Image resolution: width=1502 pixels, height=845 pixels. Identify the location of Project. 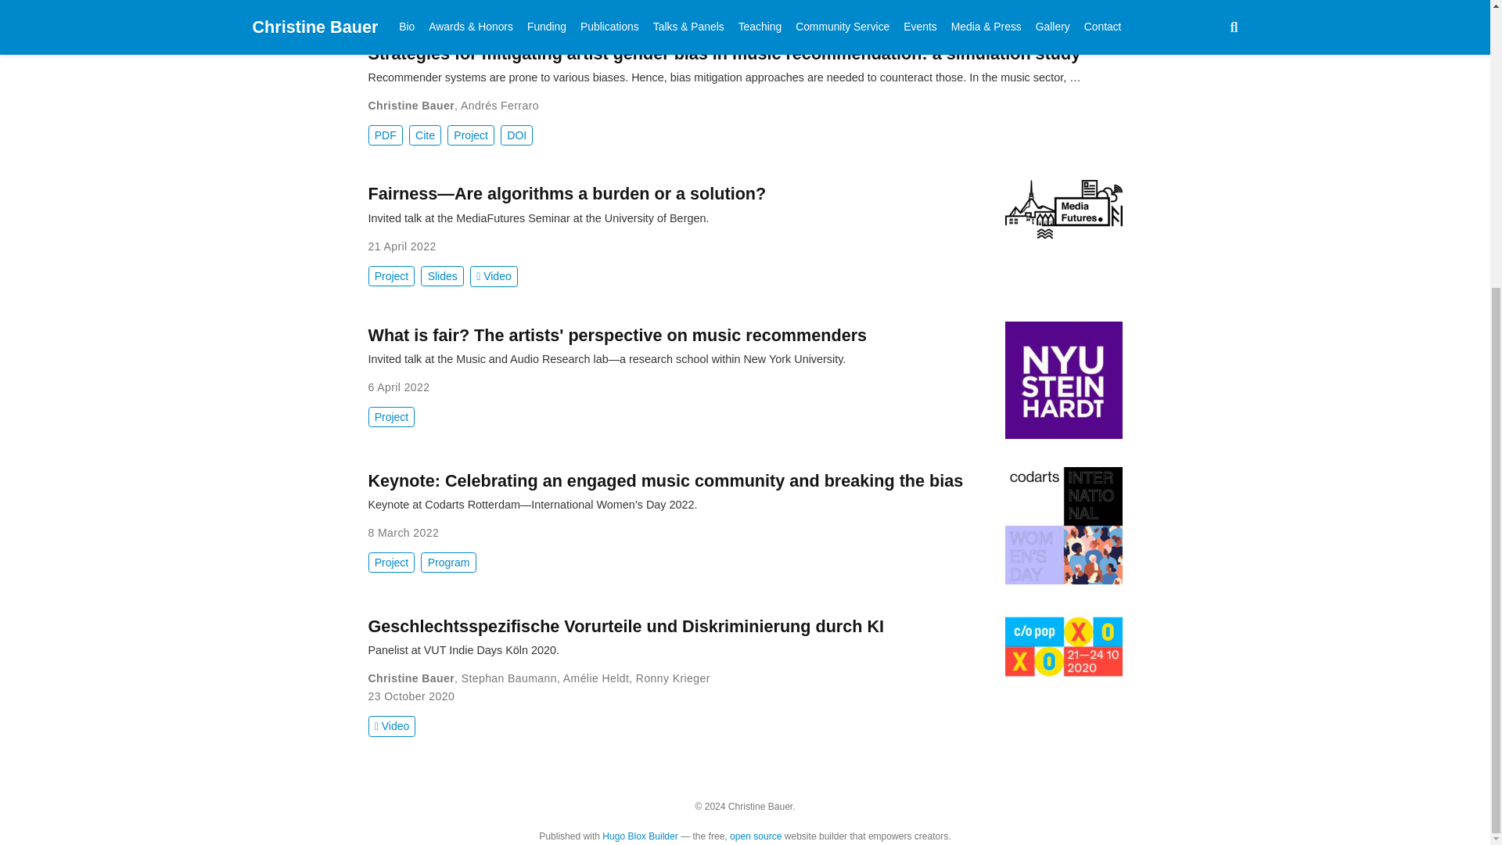
(391, 416).